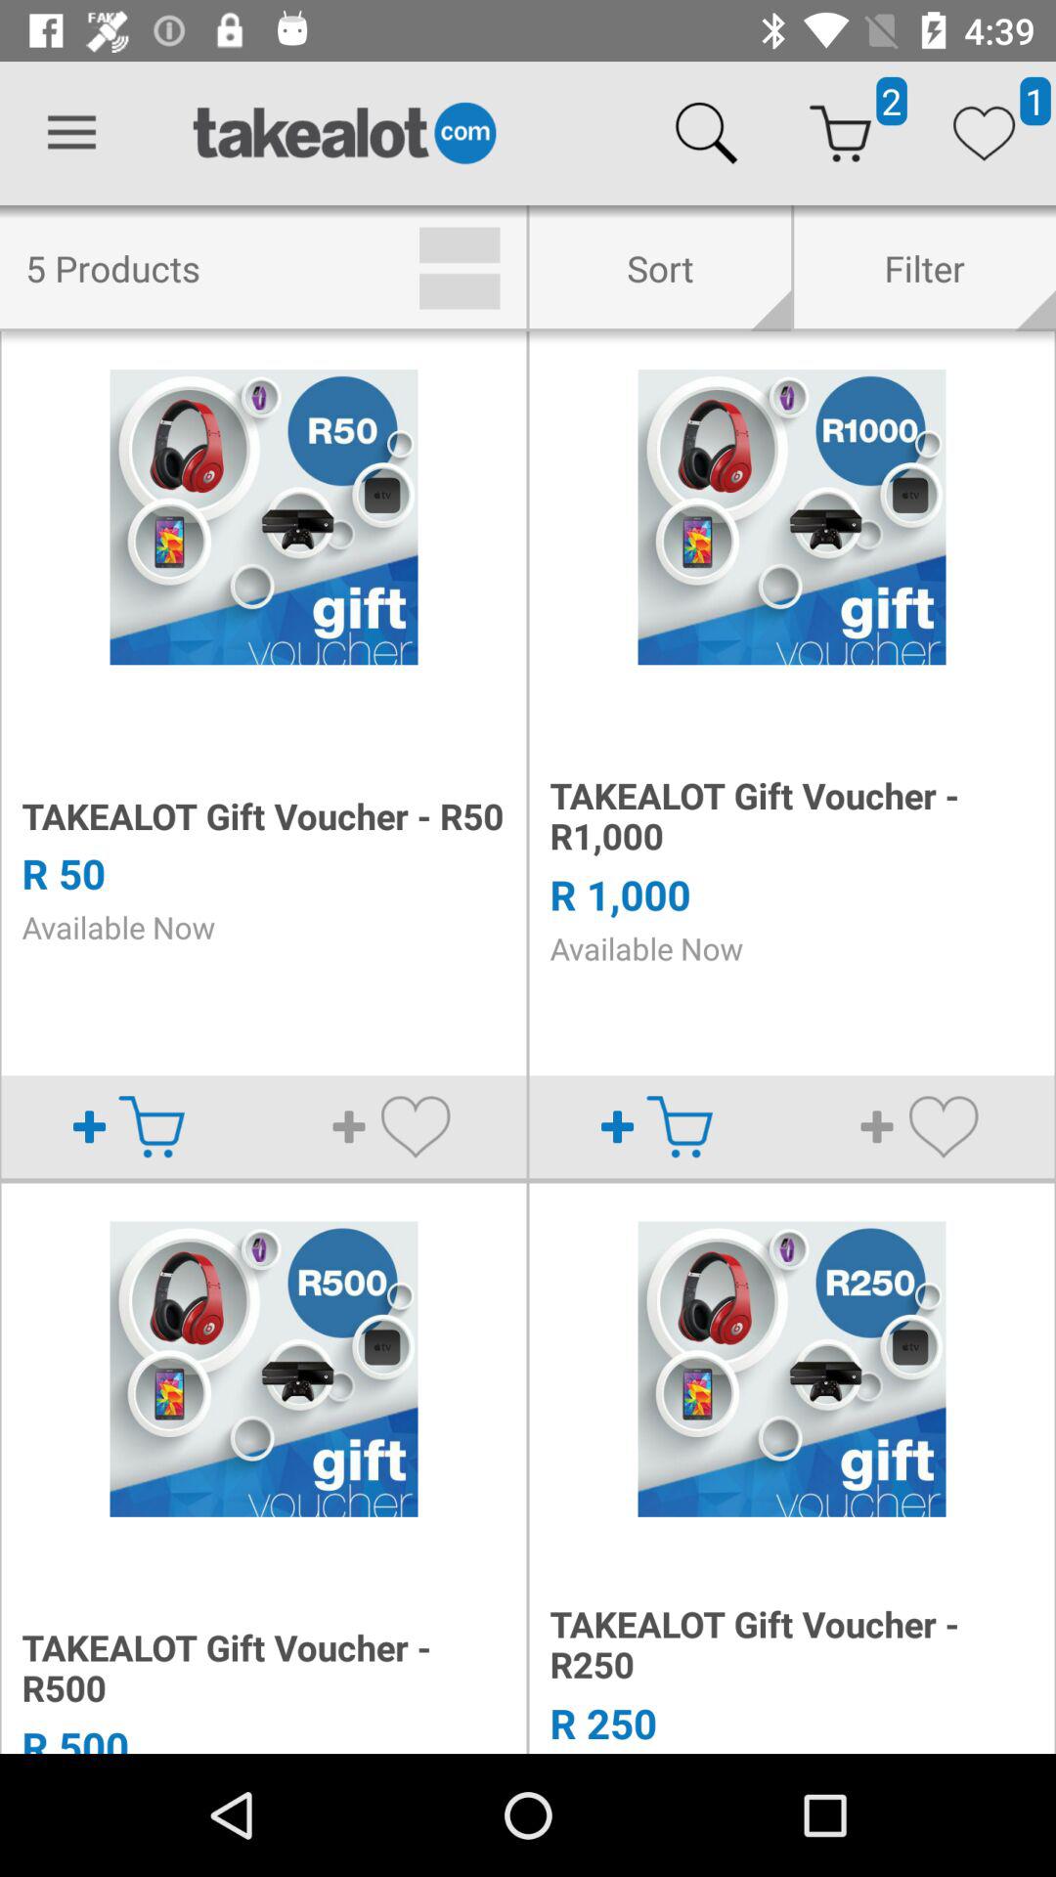 The image size is (1056, 1877). Describe the element at coordinates (151, 1126) in the screenshot. I see `click on the shopping cart option below r 50` at that location.